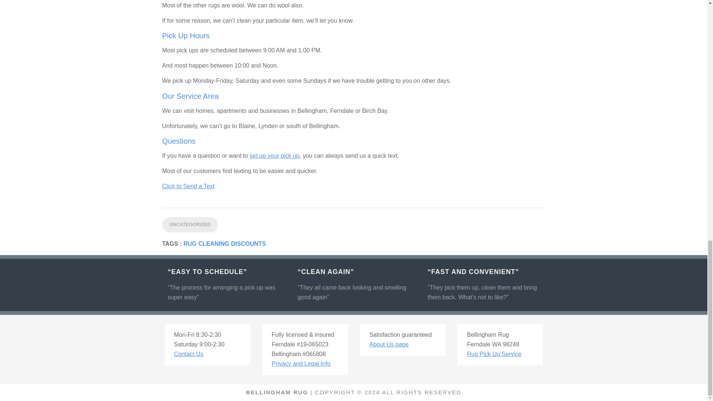 The image size is (713, 401). I want to click on About Us page, so click(389, 345).